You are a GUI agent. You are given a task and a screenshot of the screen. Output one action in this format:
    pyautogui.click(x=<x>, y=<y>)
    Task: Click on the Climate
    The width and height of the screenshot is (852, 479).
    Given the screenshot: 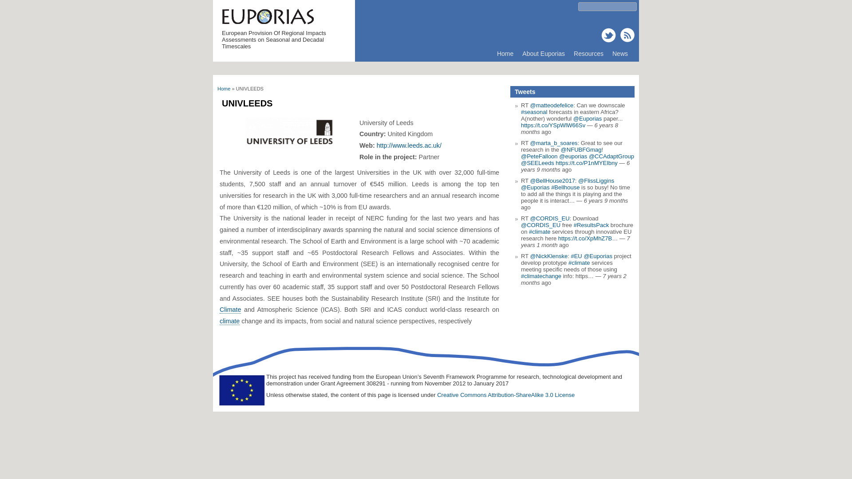 What is the action you would take?
    pyautogui.click(x=230, y=310)
    